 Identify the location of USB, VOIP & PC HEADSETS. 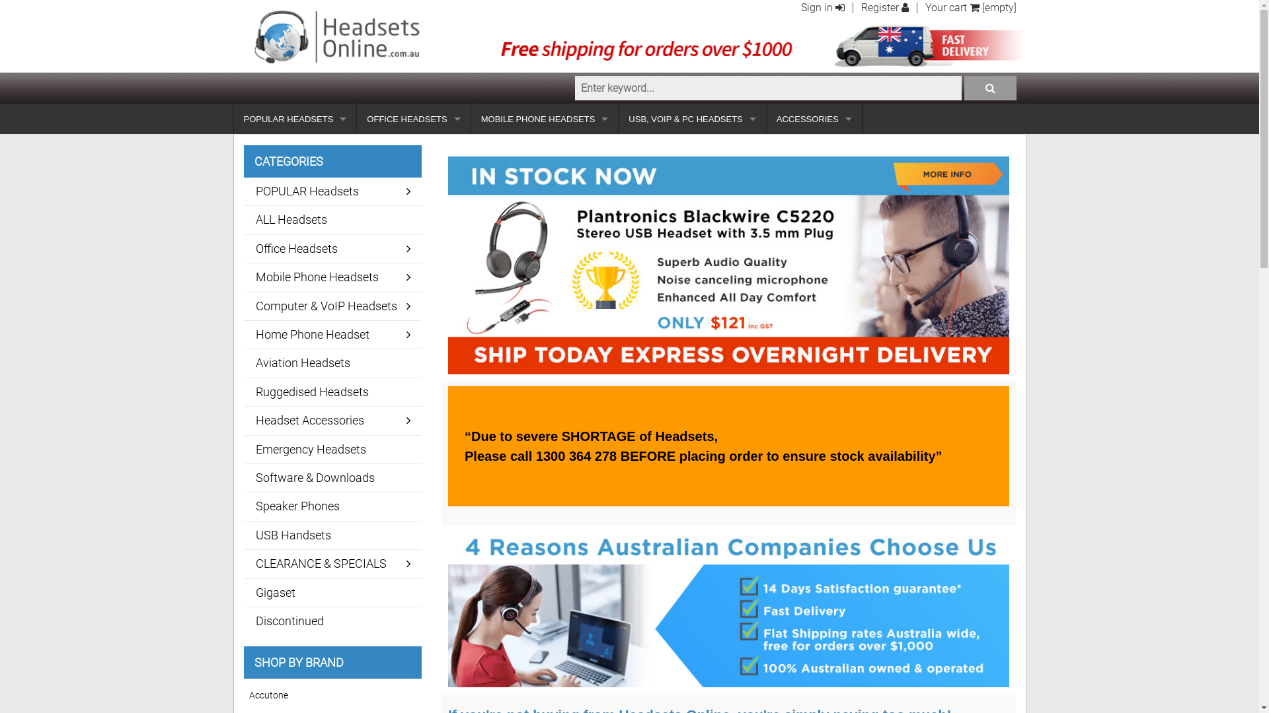
(692, 119).